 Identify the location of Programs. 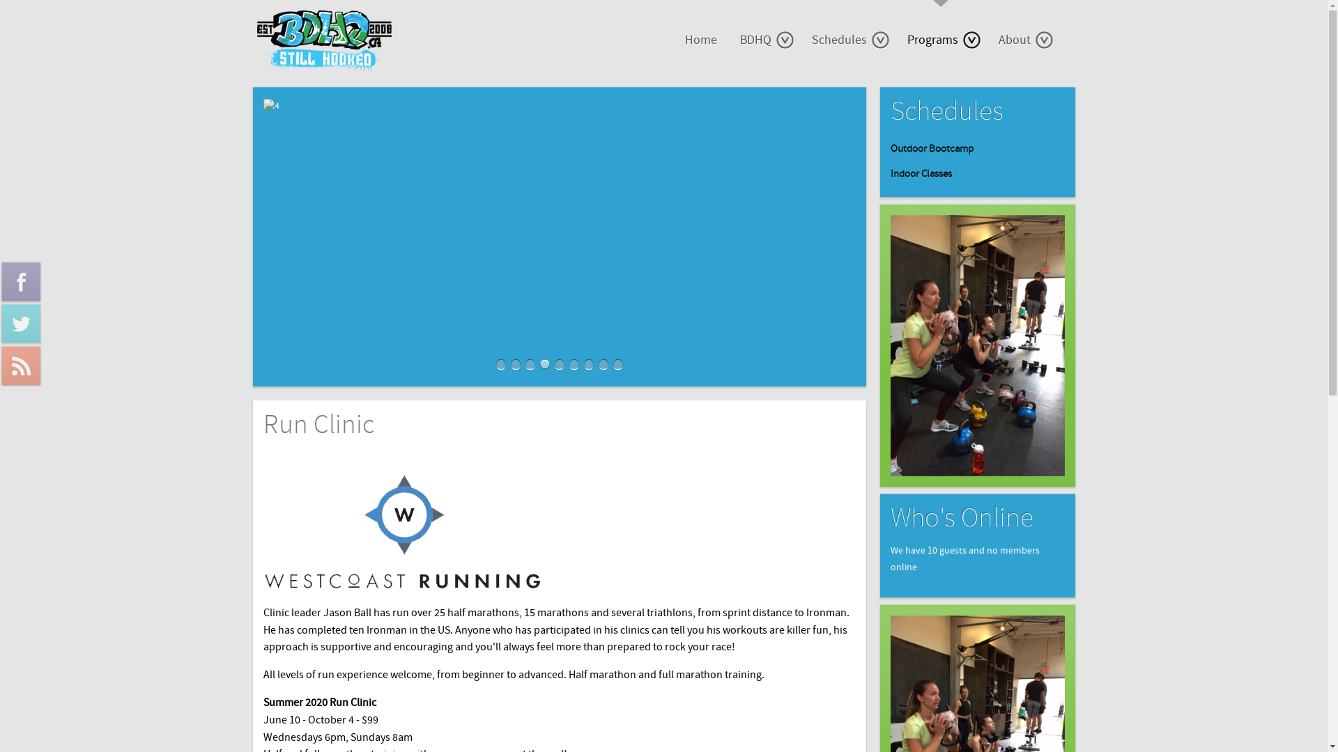
(941, 40).